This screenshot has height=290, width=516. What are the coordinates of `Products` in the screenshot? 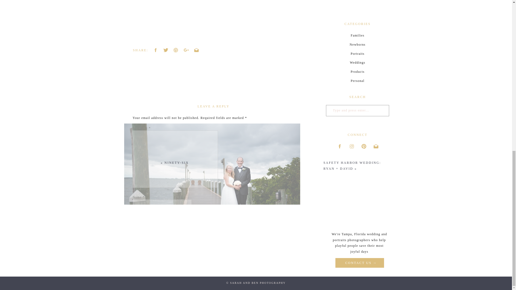 It's located at (357, 72).